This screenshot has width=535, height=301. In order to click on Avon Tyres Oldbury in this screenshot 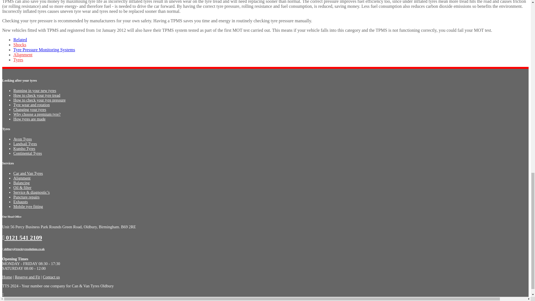, I will do `click(22, 139)`.